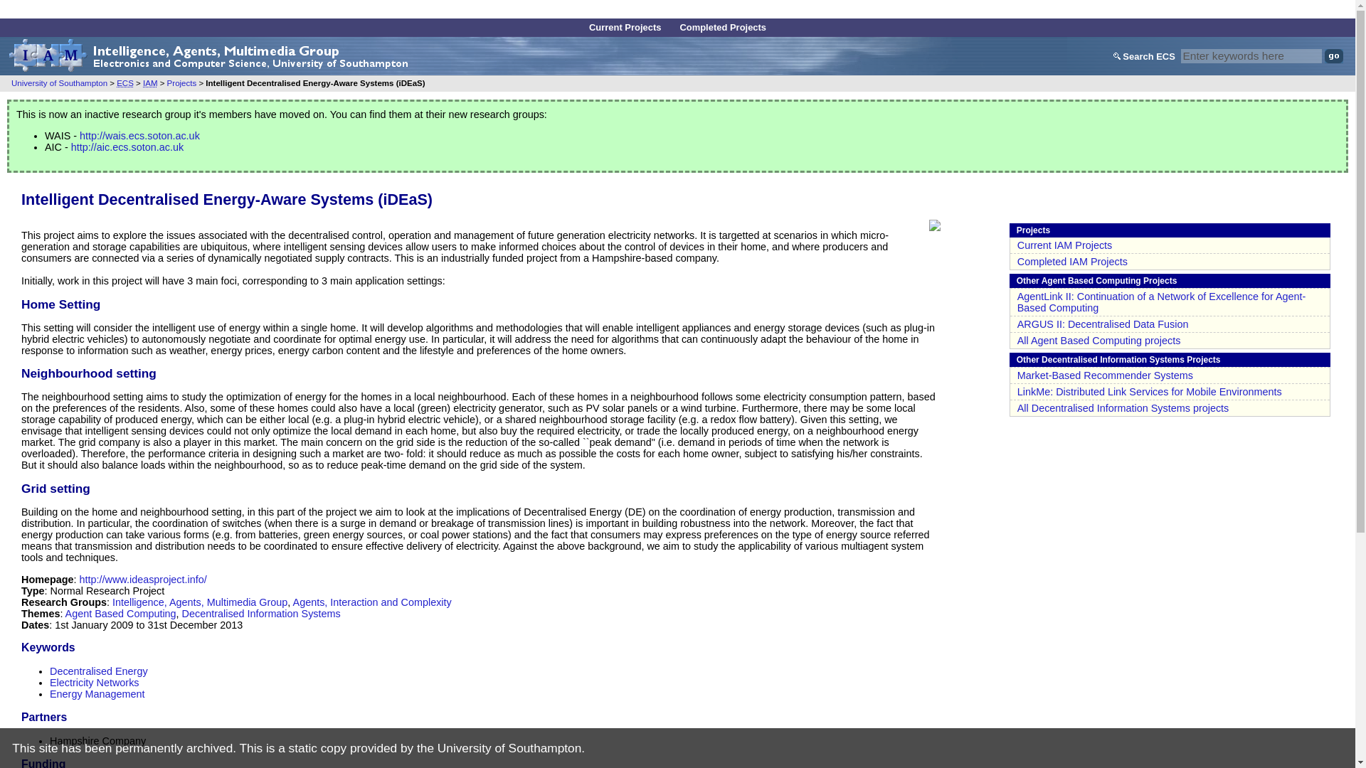 The height and width of the screenshot is (768, 1366). I want to click on Publications, so click(733, 11).